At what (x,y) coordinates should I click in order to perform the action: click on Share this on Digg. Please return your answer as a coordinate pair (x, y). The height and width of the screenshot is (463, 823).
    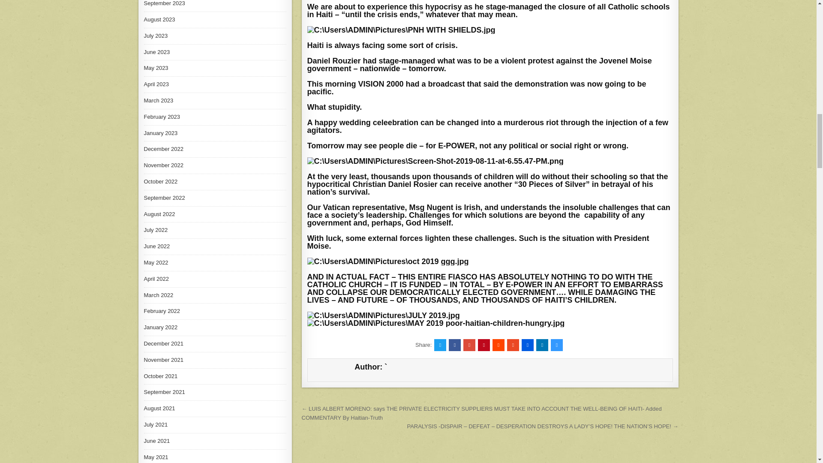
    Looking at the image, I should click on (527, 345).